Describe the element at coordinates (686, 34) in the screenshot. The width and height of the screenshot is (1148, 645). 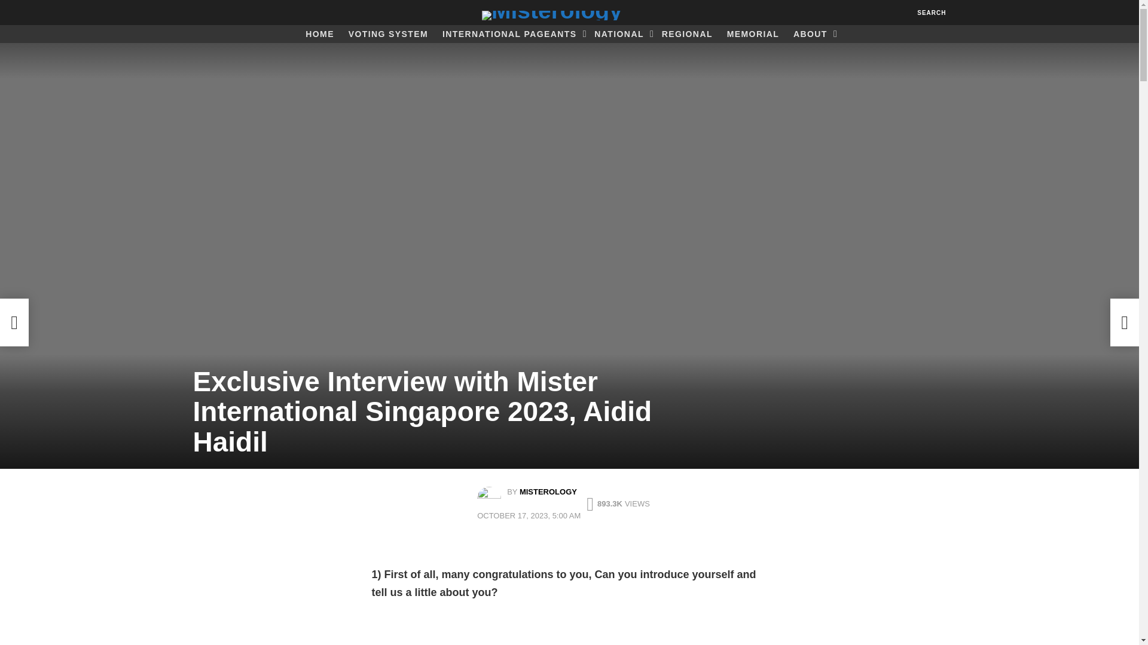
I see `REGIONAL` at that location.